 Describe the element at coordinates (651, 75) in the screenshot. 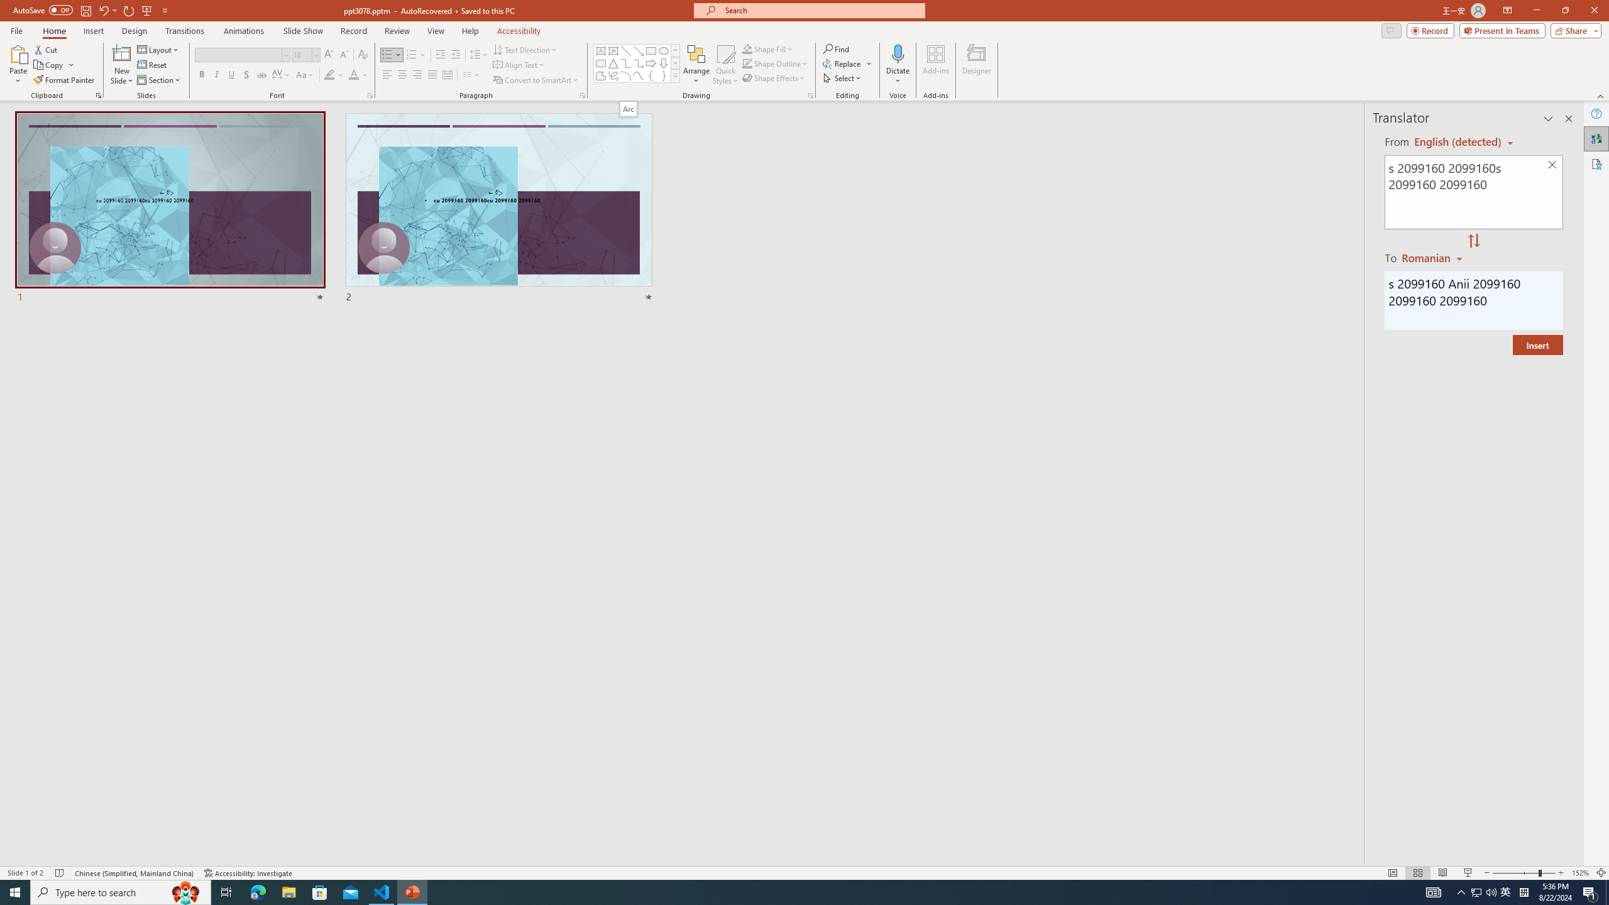

I see `Left Brace` at that location.